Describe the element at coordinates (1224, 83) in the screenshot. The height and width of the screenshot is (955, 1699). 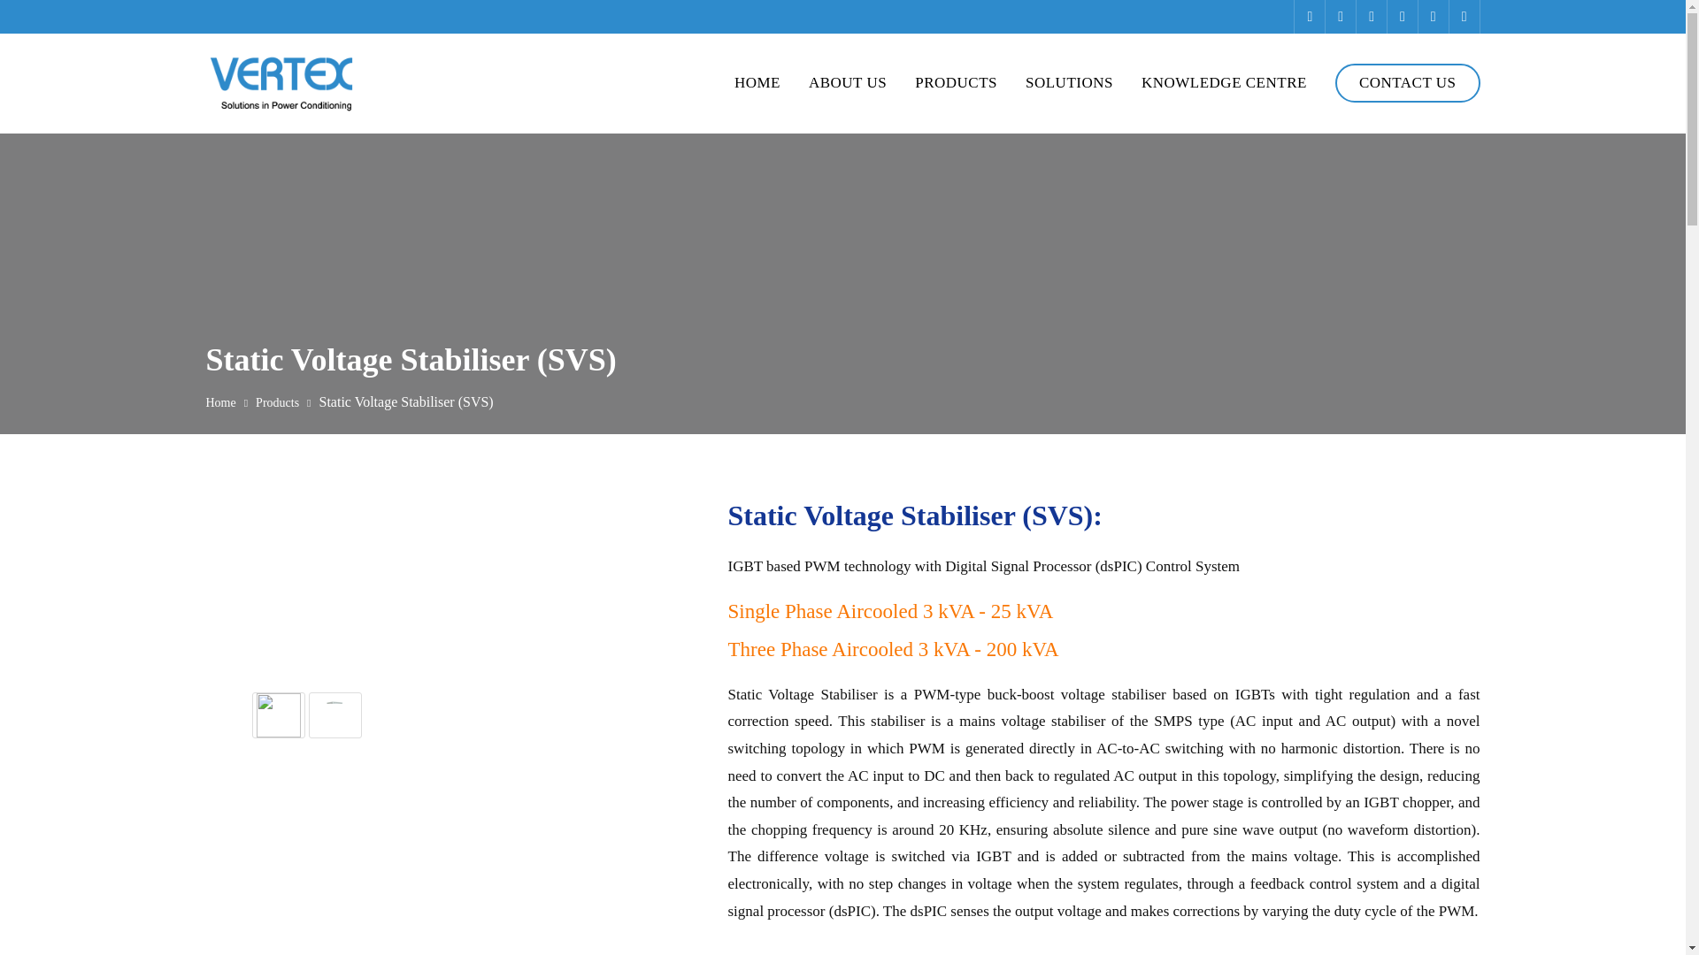
I see `KNOWLEDGE CENTRE` at that location.